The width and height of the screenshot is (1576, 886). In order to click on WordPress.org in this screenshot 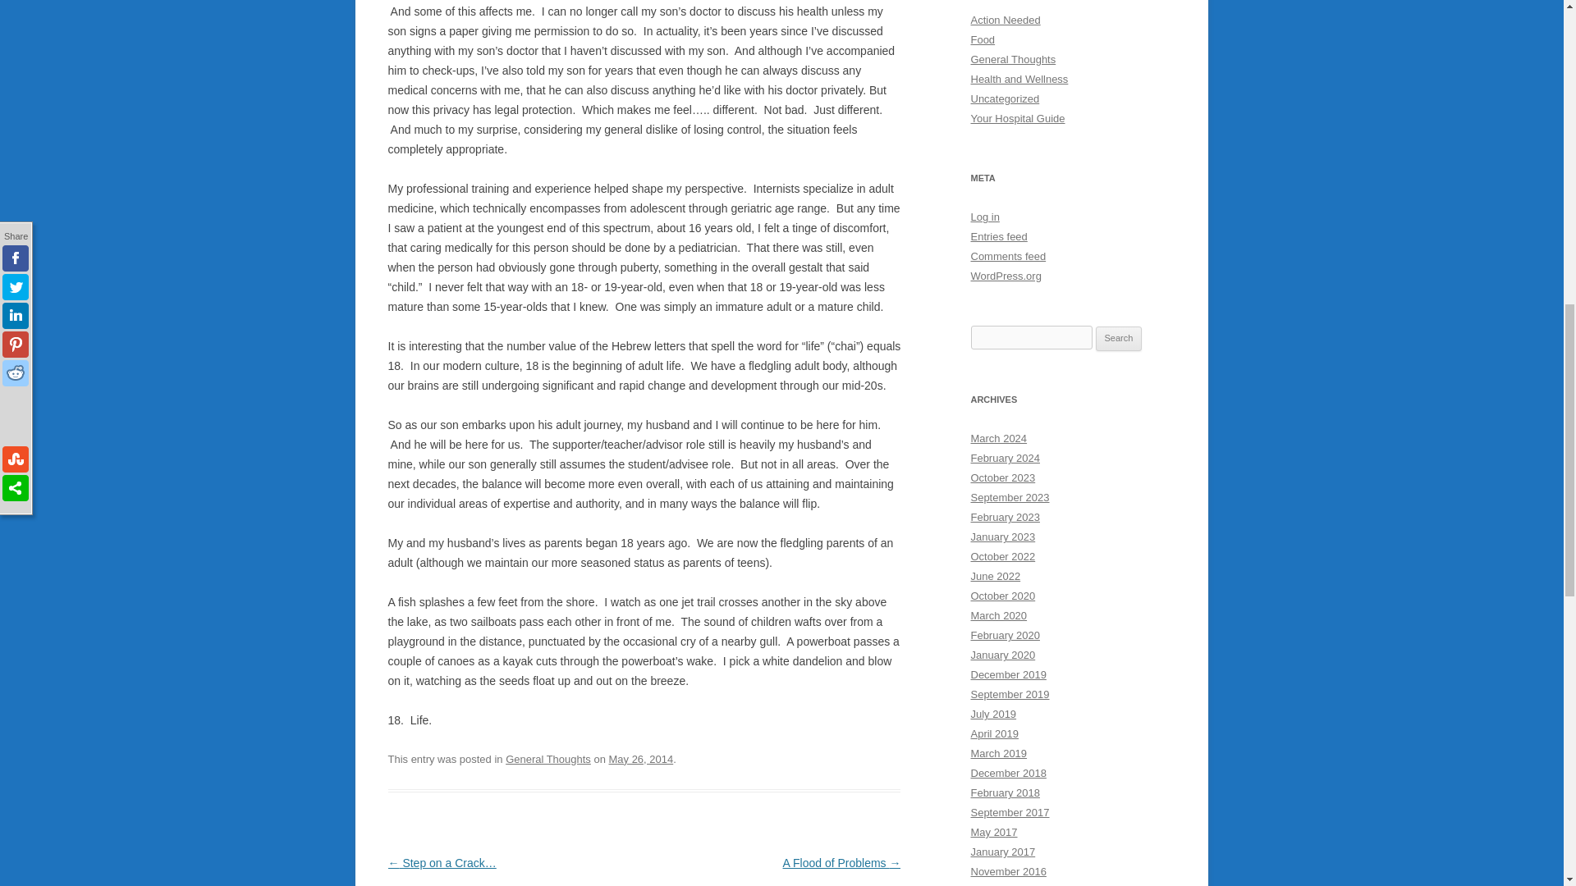, I will do `click(1005, 276)`.